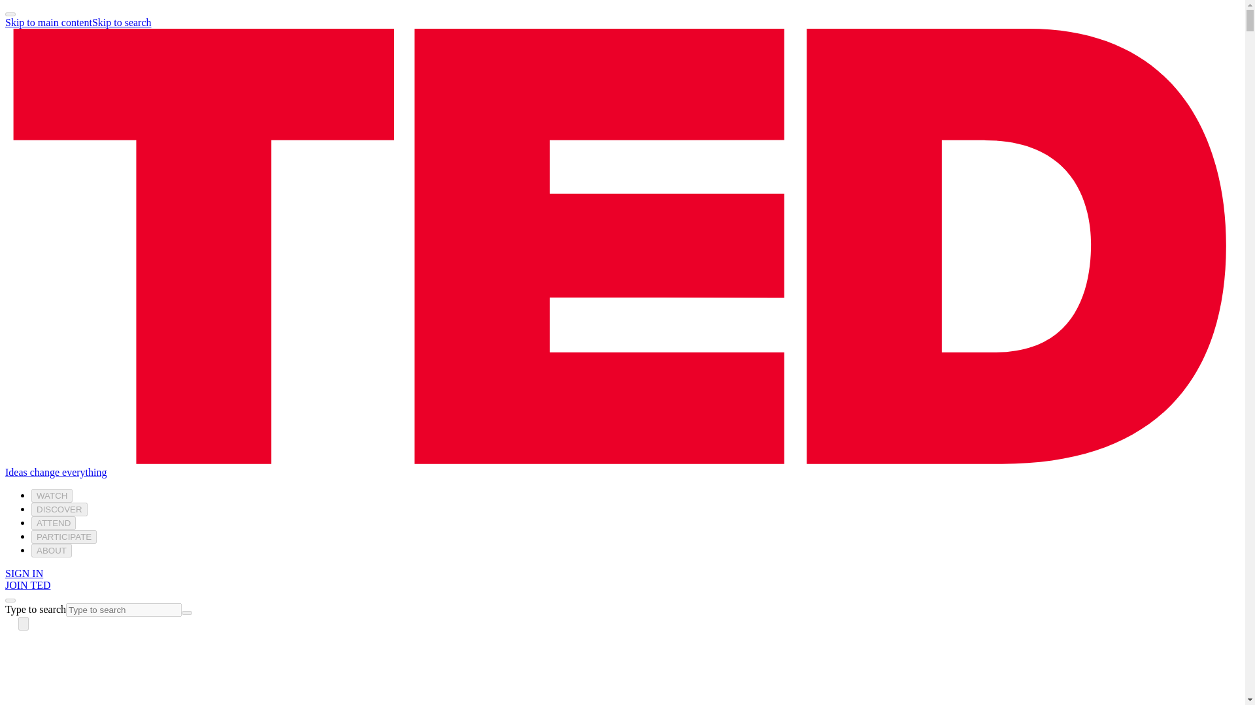  I want to click on WATCH, so click(52, 496).